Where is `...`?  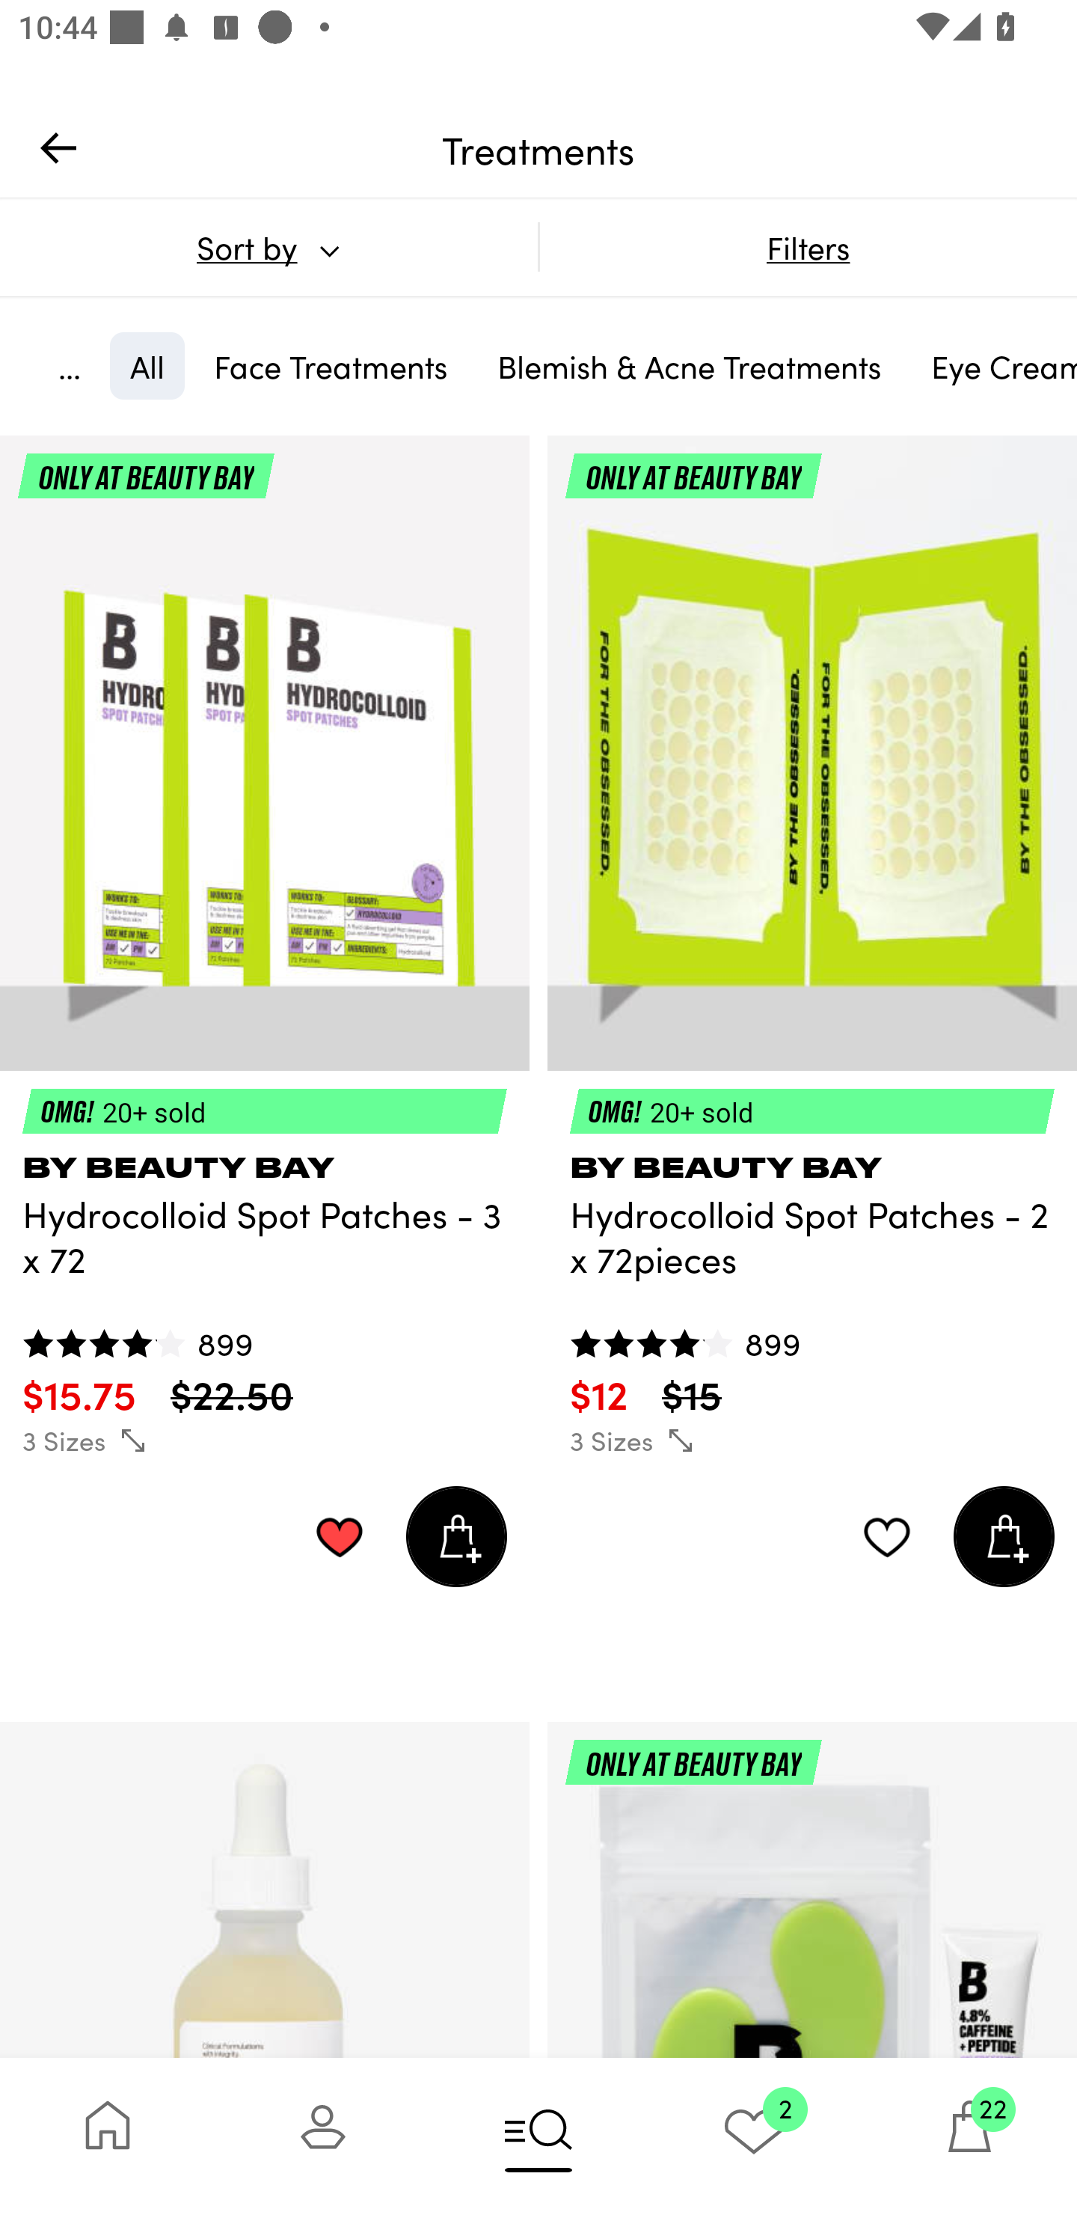 ... is located at coordinates (69, 365).